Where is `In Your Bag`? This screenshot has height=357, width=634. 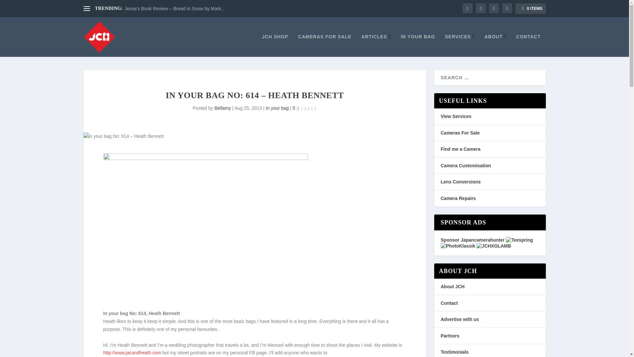 In Your Bag is located at coordinates (418, 45).